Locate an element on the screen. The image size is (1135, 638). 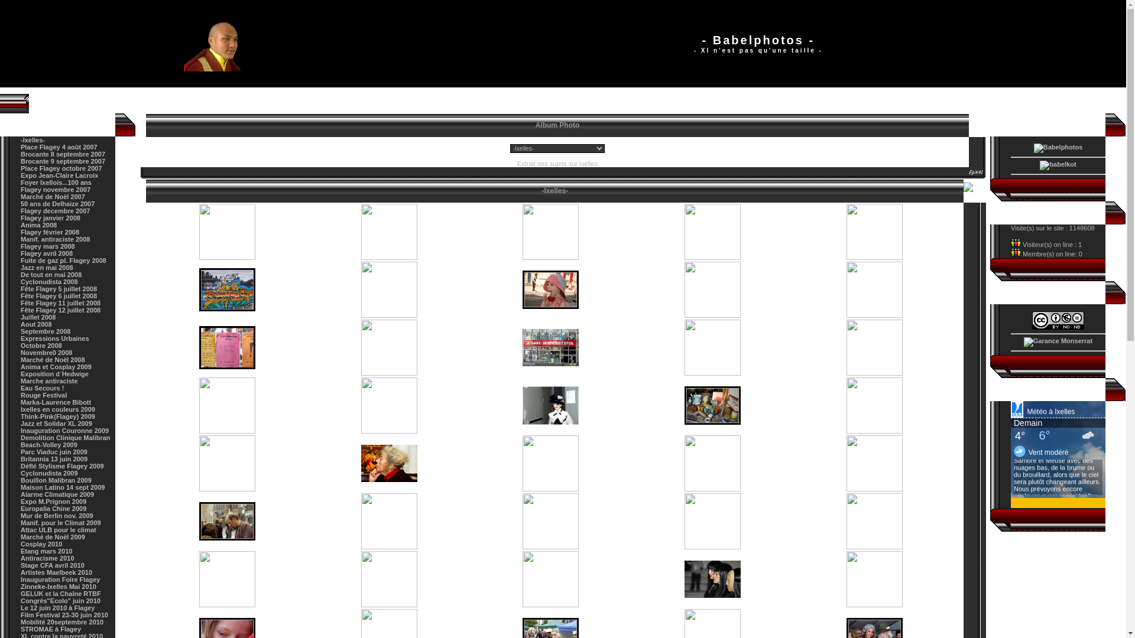
Anima 2008 is located at coordinates (39, 225).